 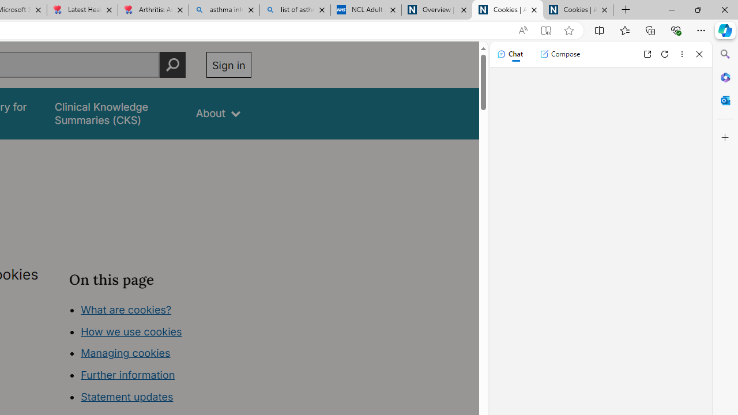 I want to click on Sign in, so click(x=228, y=65).